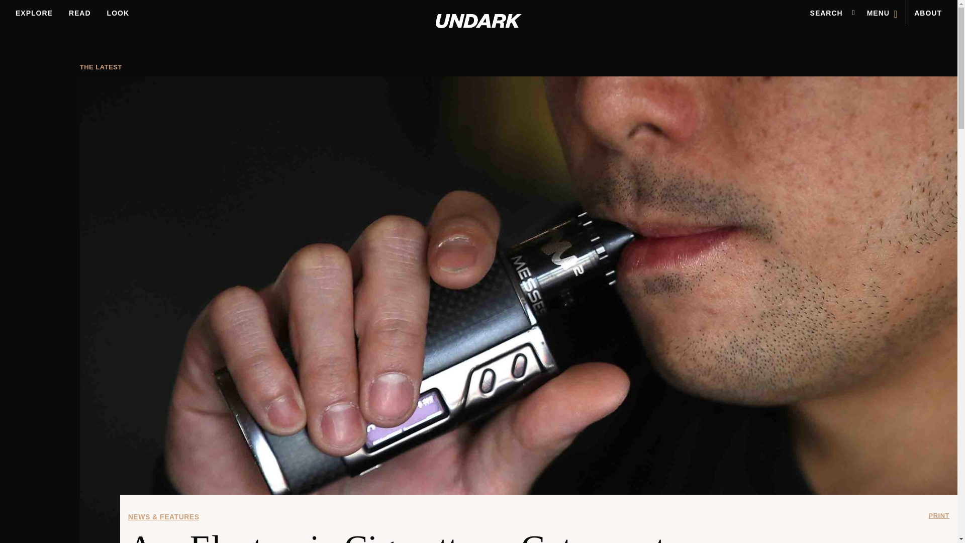 Image resolution: width=965 pixels, height=543 pixels. What do you see at coordinates (79, 13) in the screenshot?
I see `READ` at bounding box center [79, 13].